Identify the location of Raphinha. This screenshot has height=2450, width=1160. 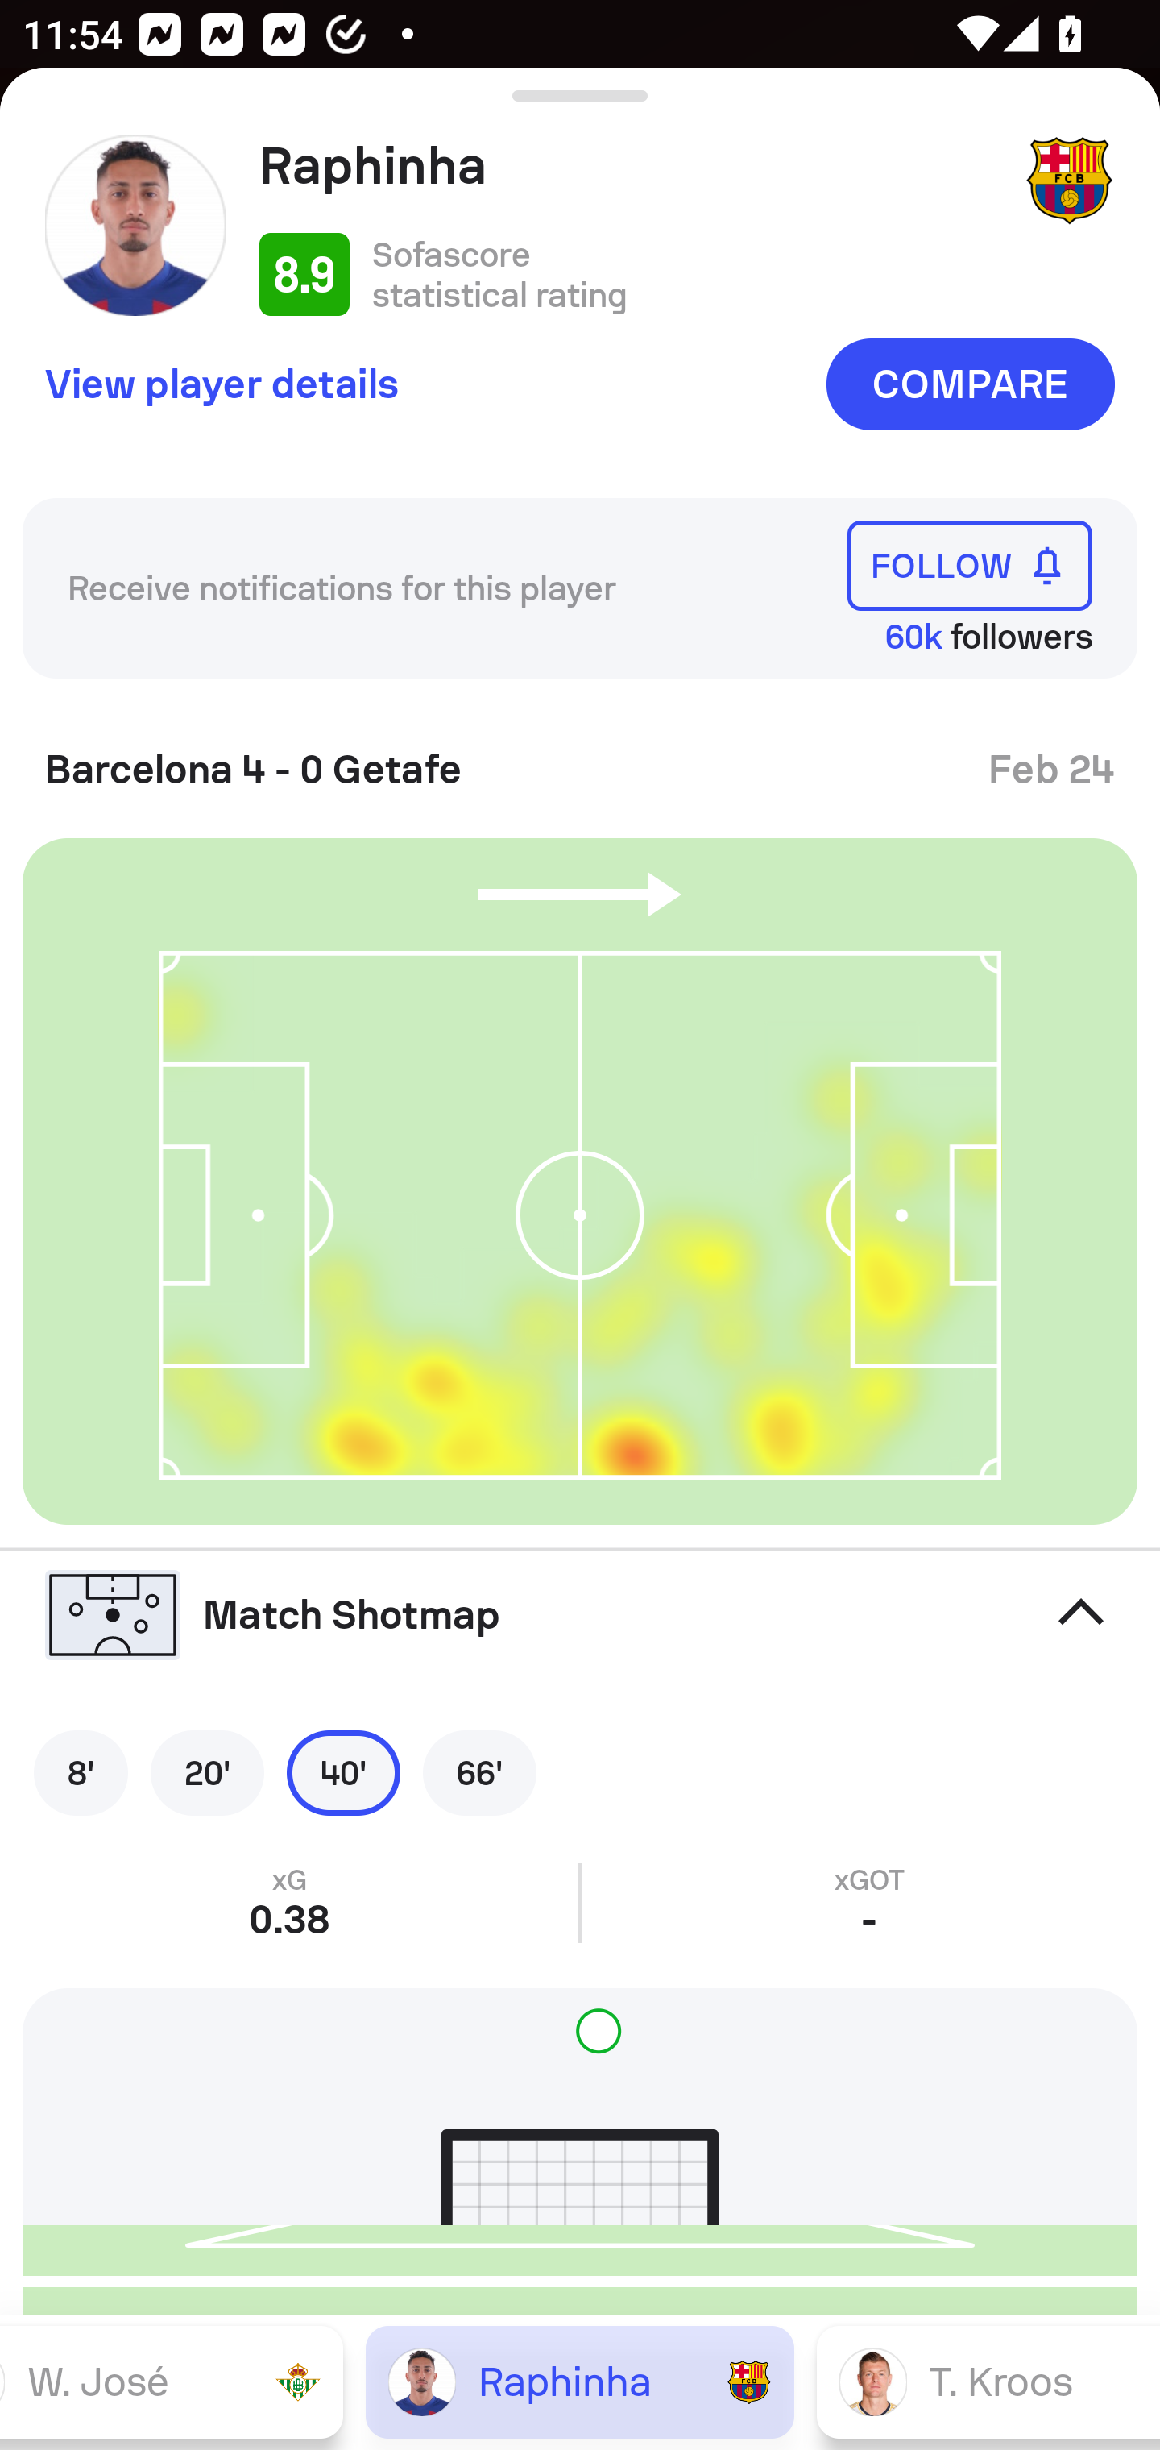
(631, 165).